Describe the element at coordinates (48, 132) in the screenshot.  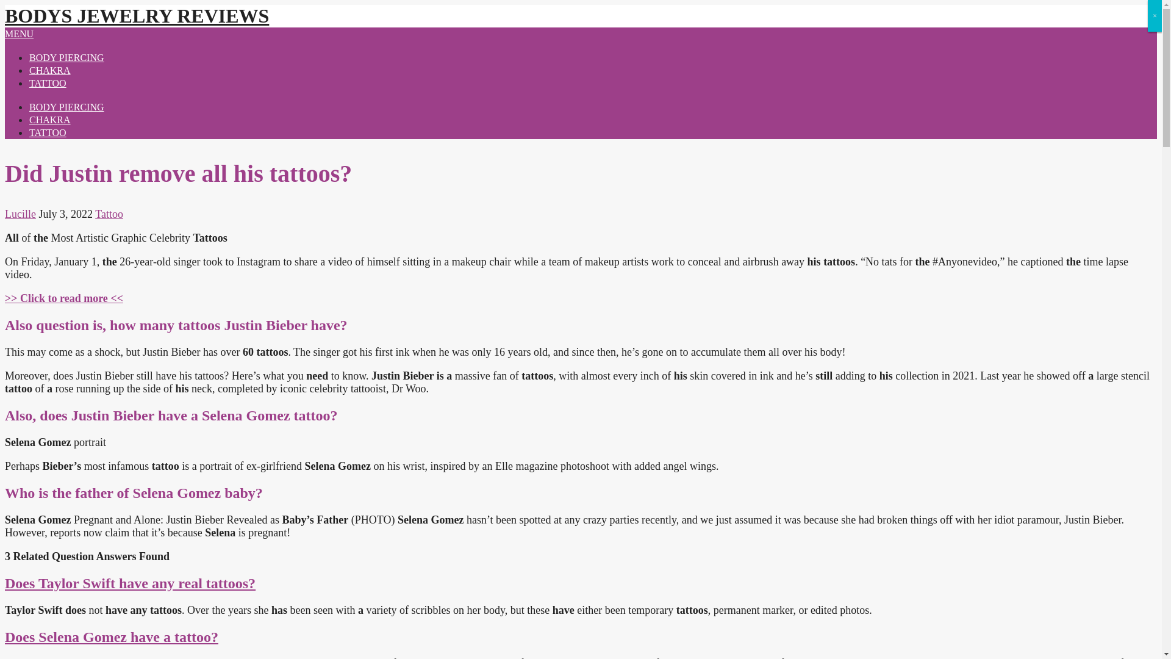
I see `TATTOO` at that location.